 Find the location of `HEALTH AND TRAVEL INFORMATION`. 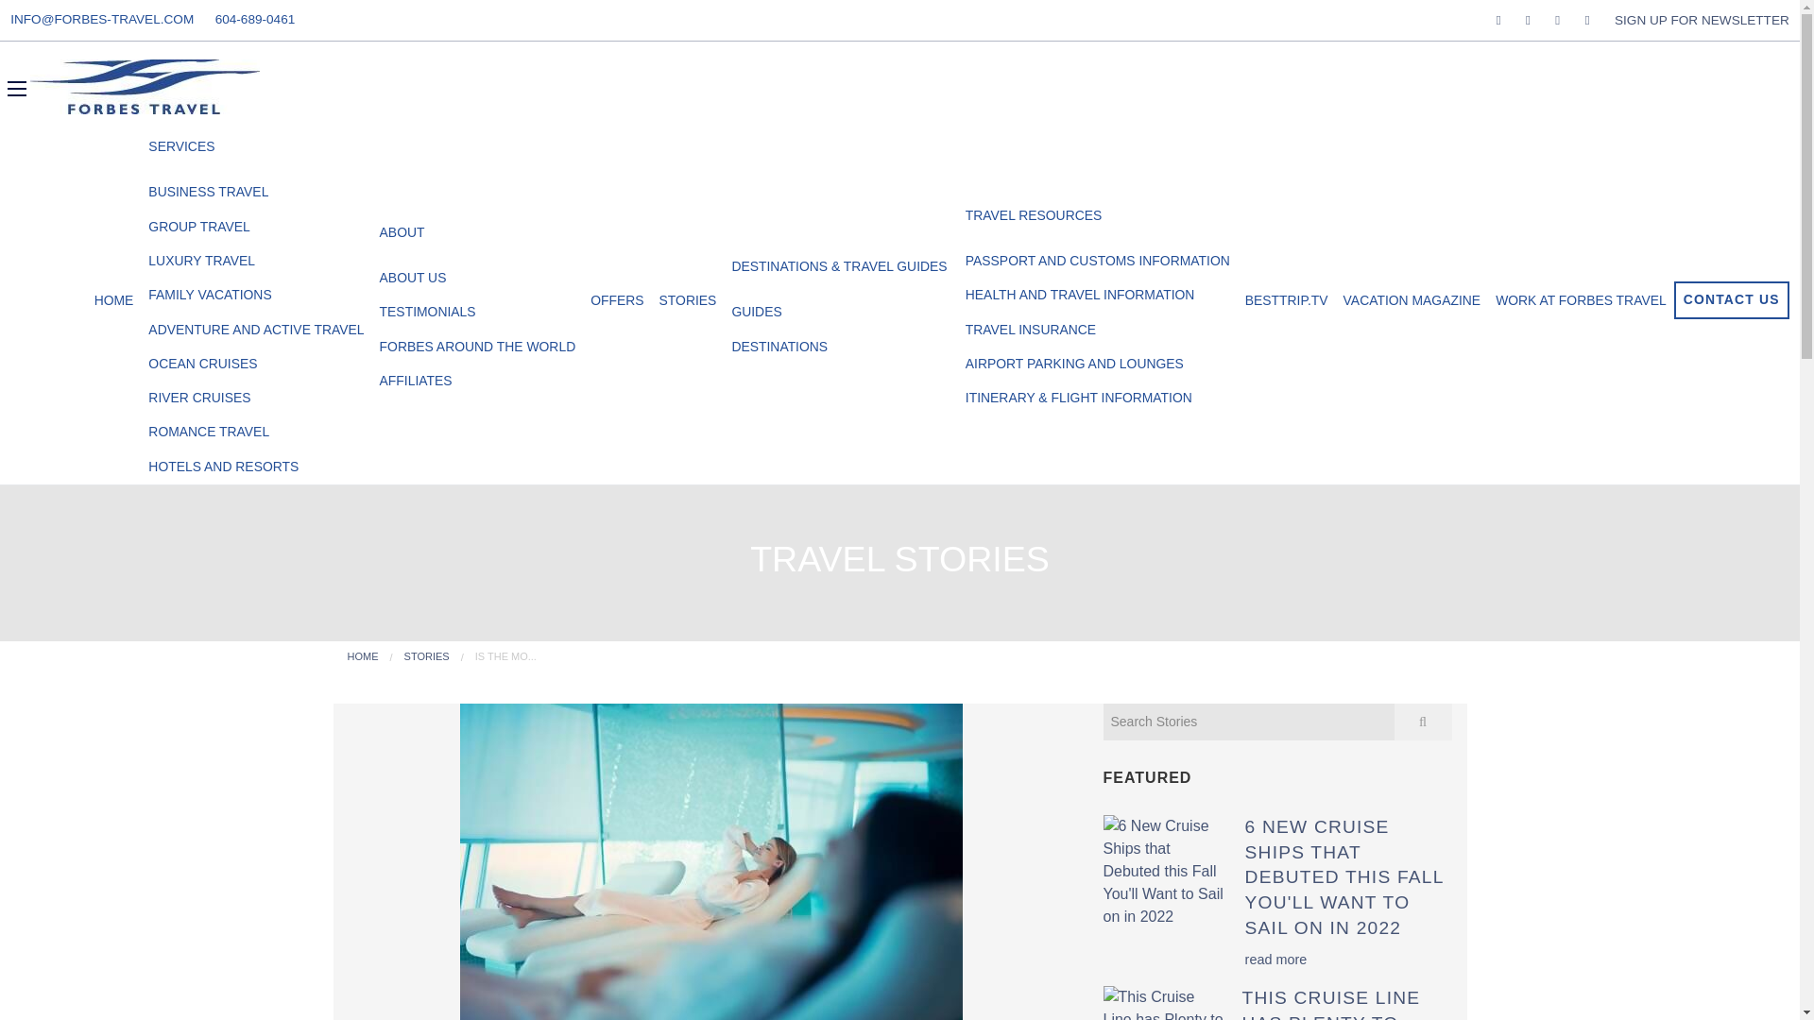

HEALTH AND TRAVEL INFORMATION is located at coordinates (1097, 295).